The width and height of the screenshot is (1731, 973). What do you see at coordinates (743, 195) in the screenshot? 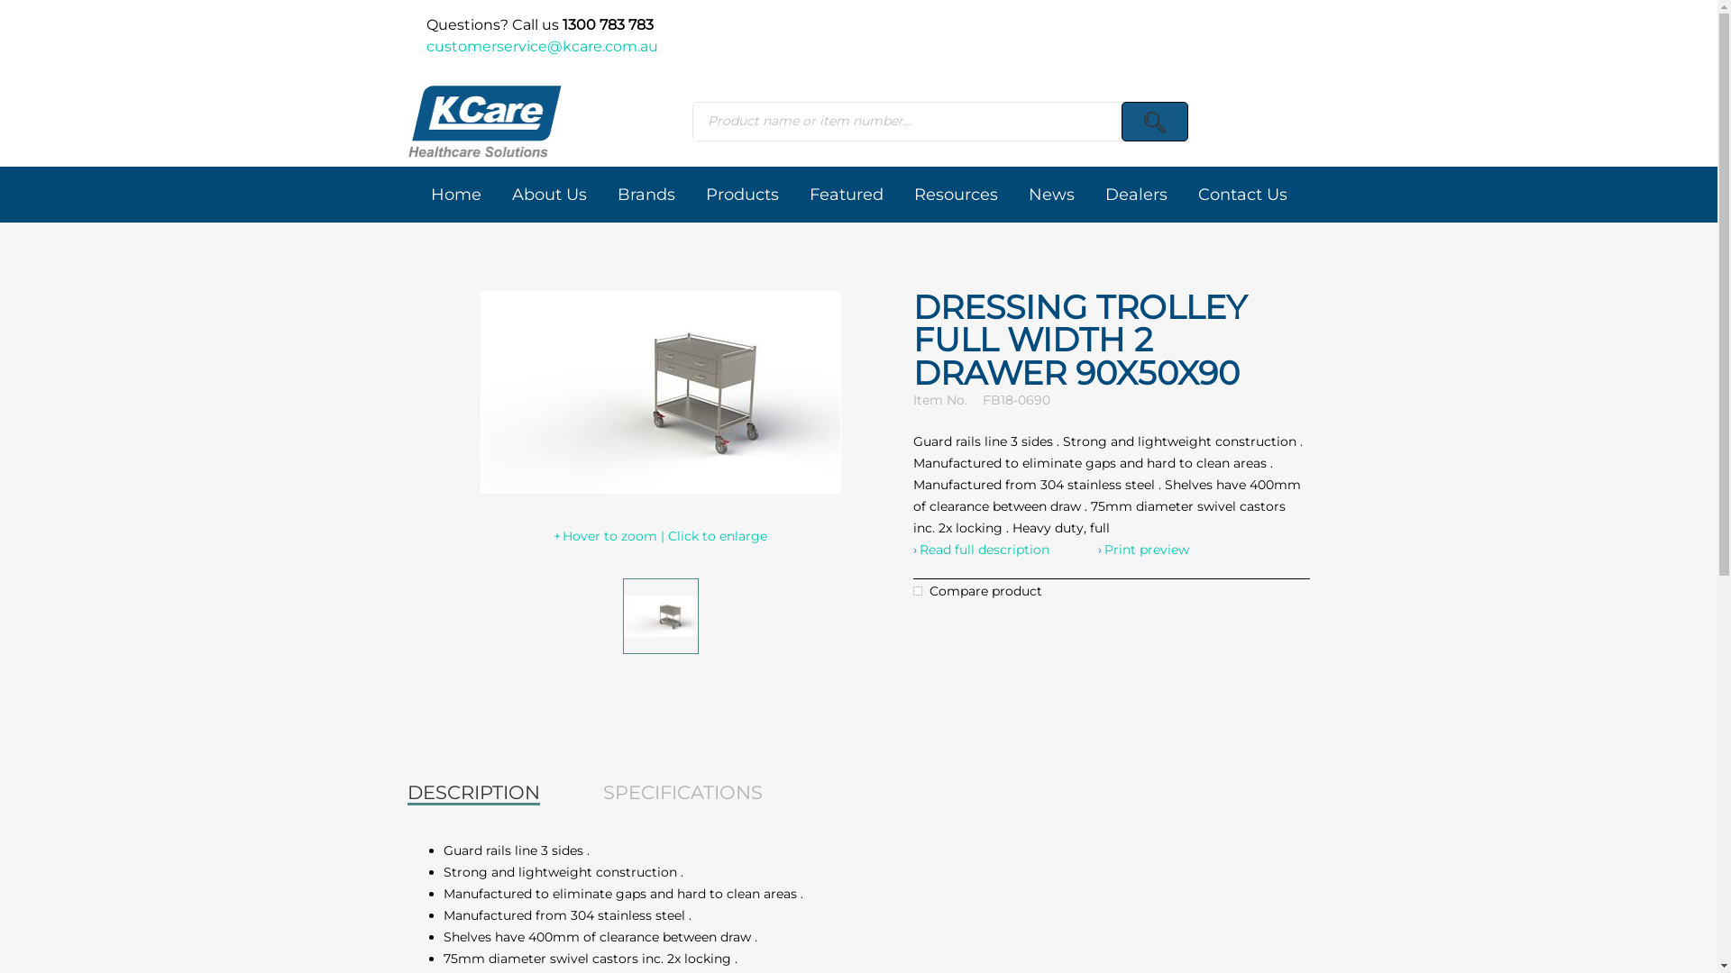
I see `Products` at bounding box center [743, 195].